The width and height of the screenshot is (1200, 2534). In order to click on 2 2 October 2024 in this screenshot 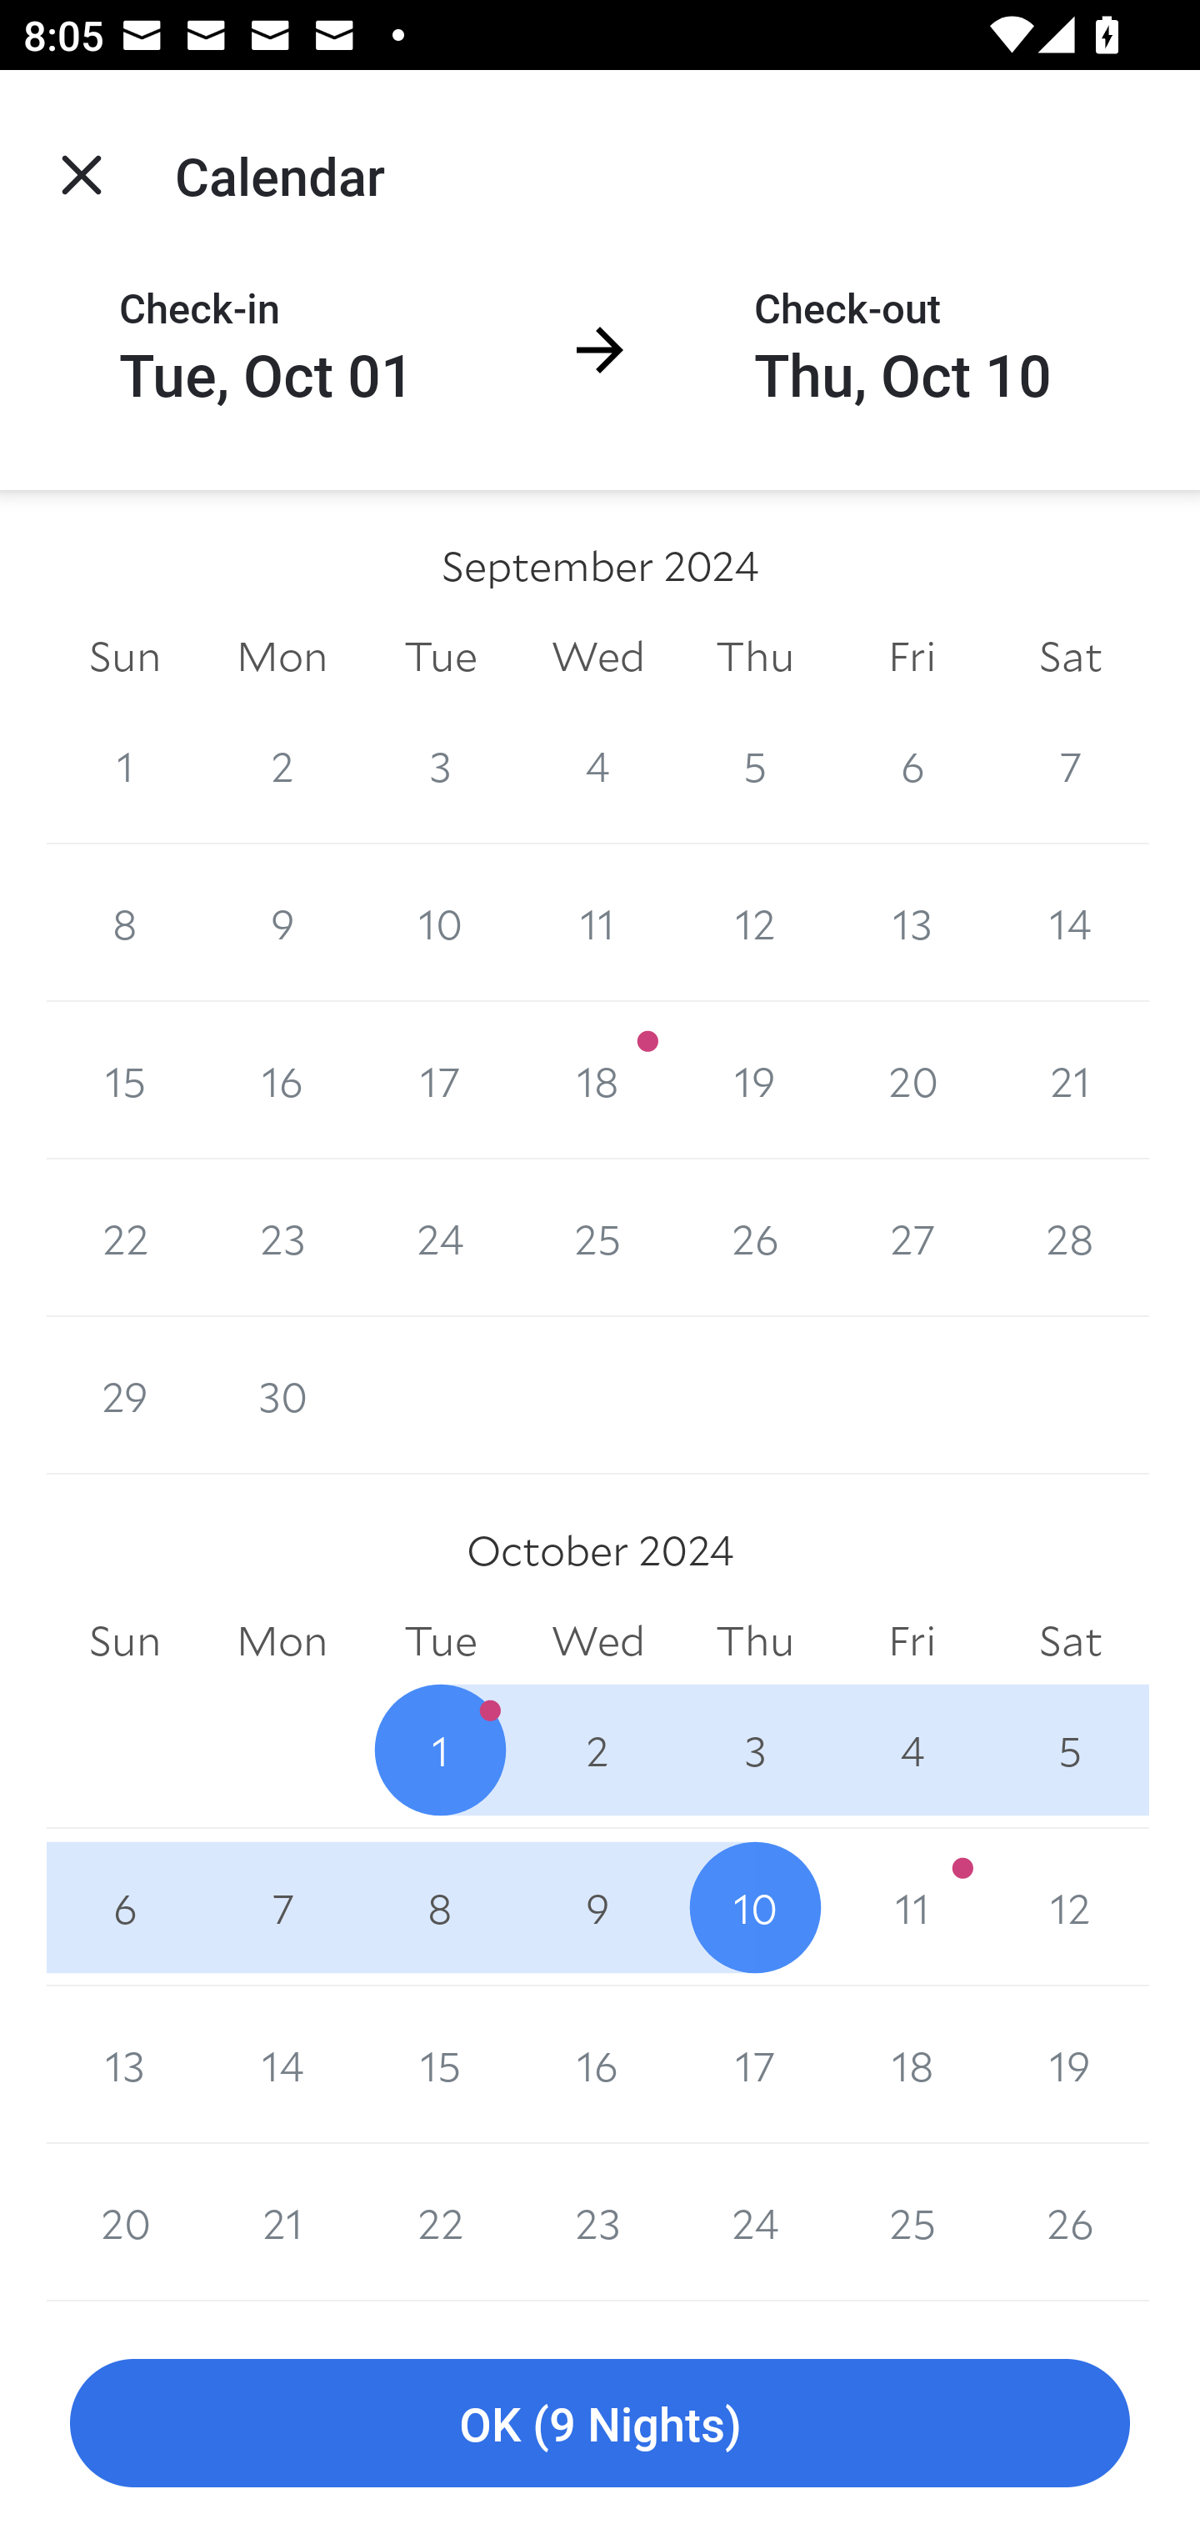, I will do `click(598, 1750)`.